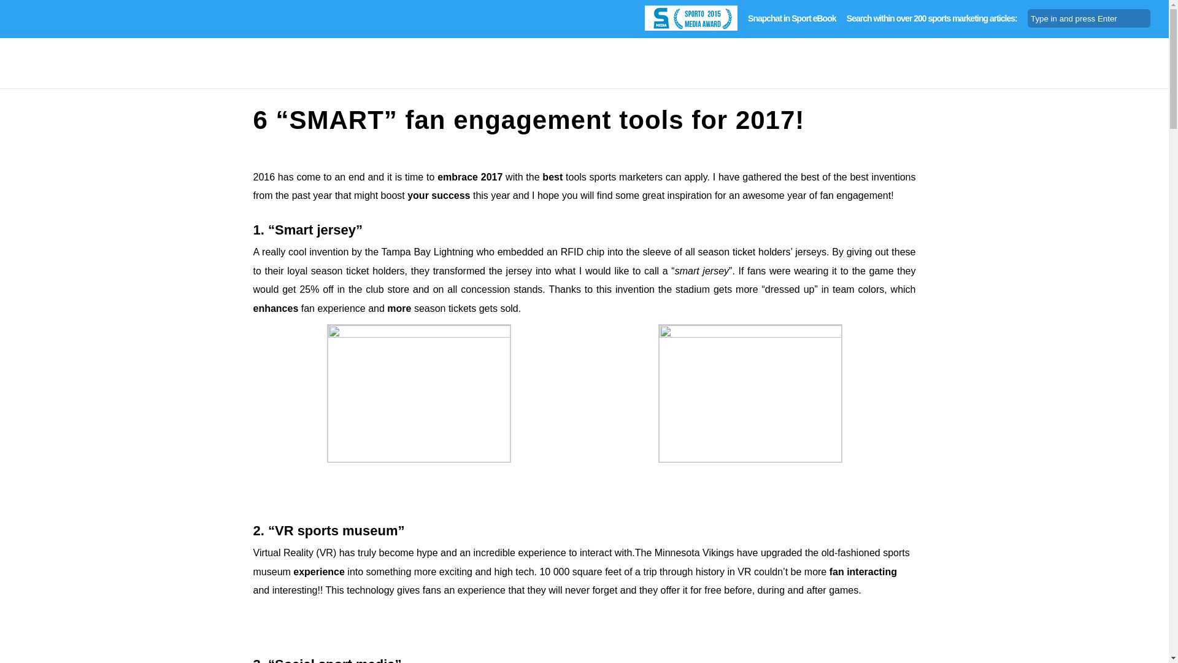 The width and height of the screenshot is (1178, 663). Describe the element at coordinates (791, 21) in the screenshot. I see `Snapchat in Sport eBook` at that location.